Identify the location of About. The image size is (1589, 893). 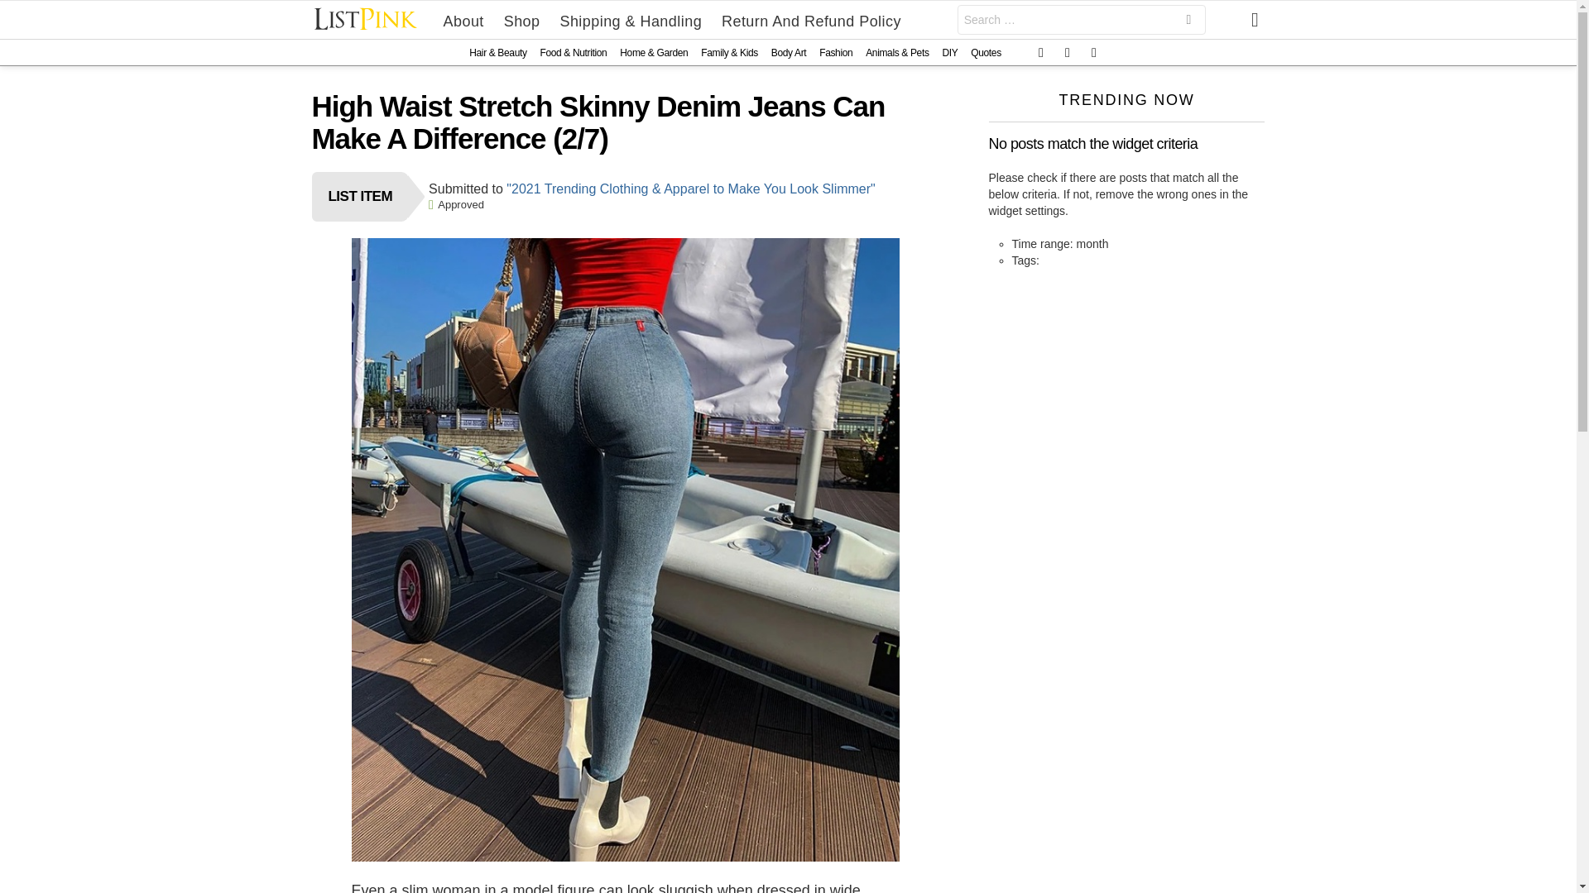
(463, 20).